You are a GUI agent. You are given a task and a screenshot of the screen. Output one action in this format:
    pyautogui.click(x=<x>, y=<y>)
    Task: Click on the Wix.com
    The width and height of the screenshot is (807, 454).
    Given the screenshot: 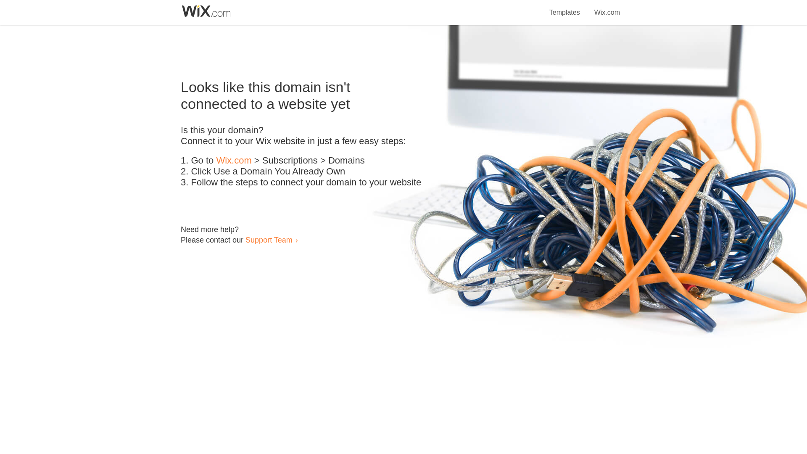 What is the action you would take?
    pyautogui.click(x=234, y=161)
    